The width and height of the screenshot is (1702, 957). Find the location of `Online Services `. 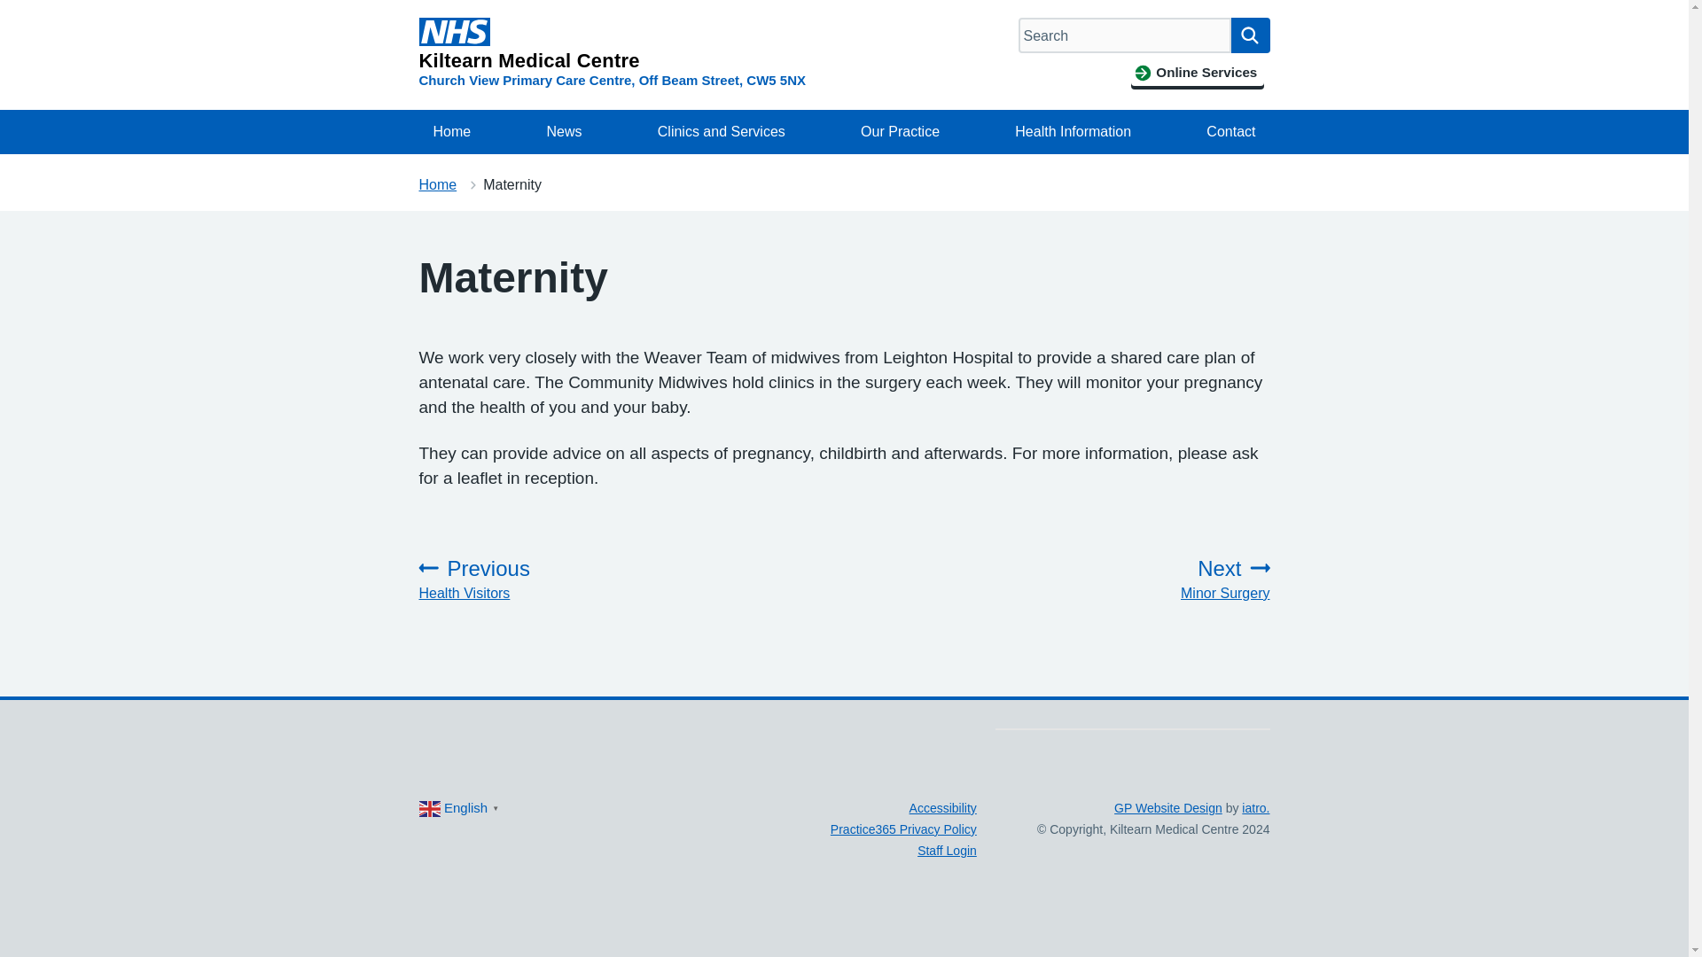

Online Services  is located at coordinates (1197, 73).